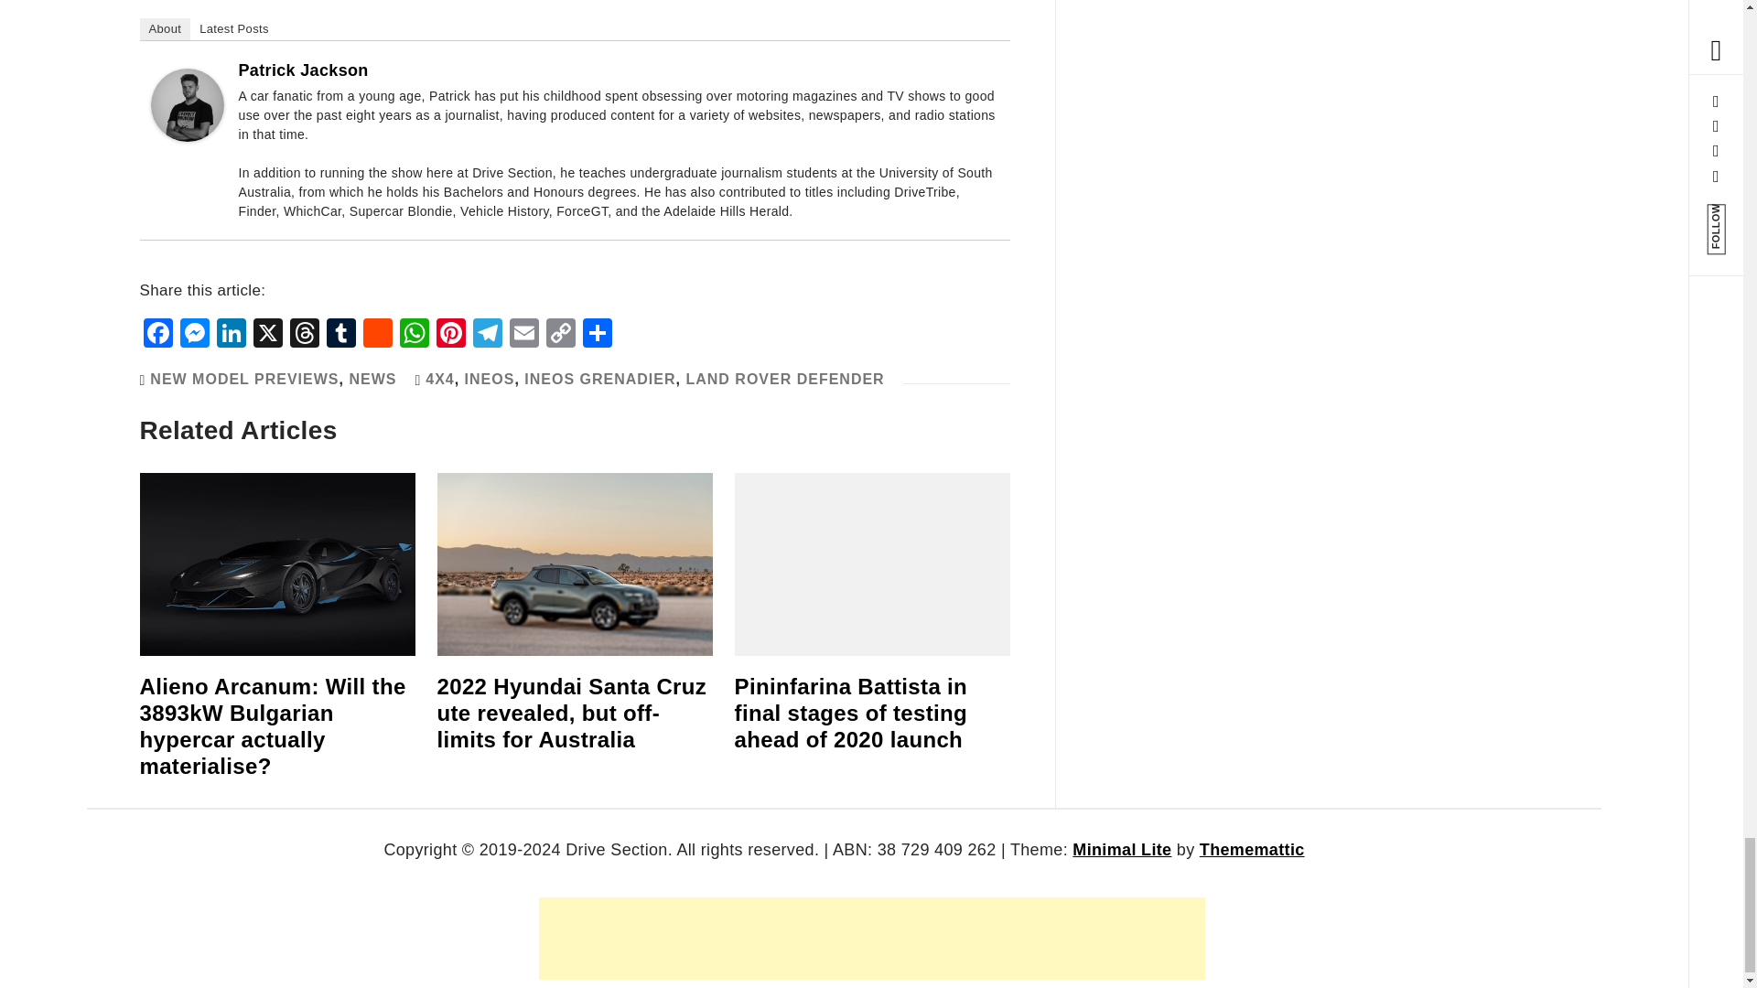 The height and width of the screenshot is (988, 1757). Describe the element at coordinates (186, 104) in the screenshot. I see `Patrick Jackson` at that location.